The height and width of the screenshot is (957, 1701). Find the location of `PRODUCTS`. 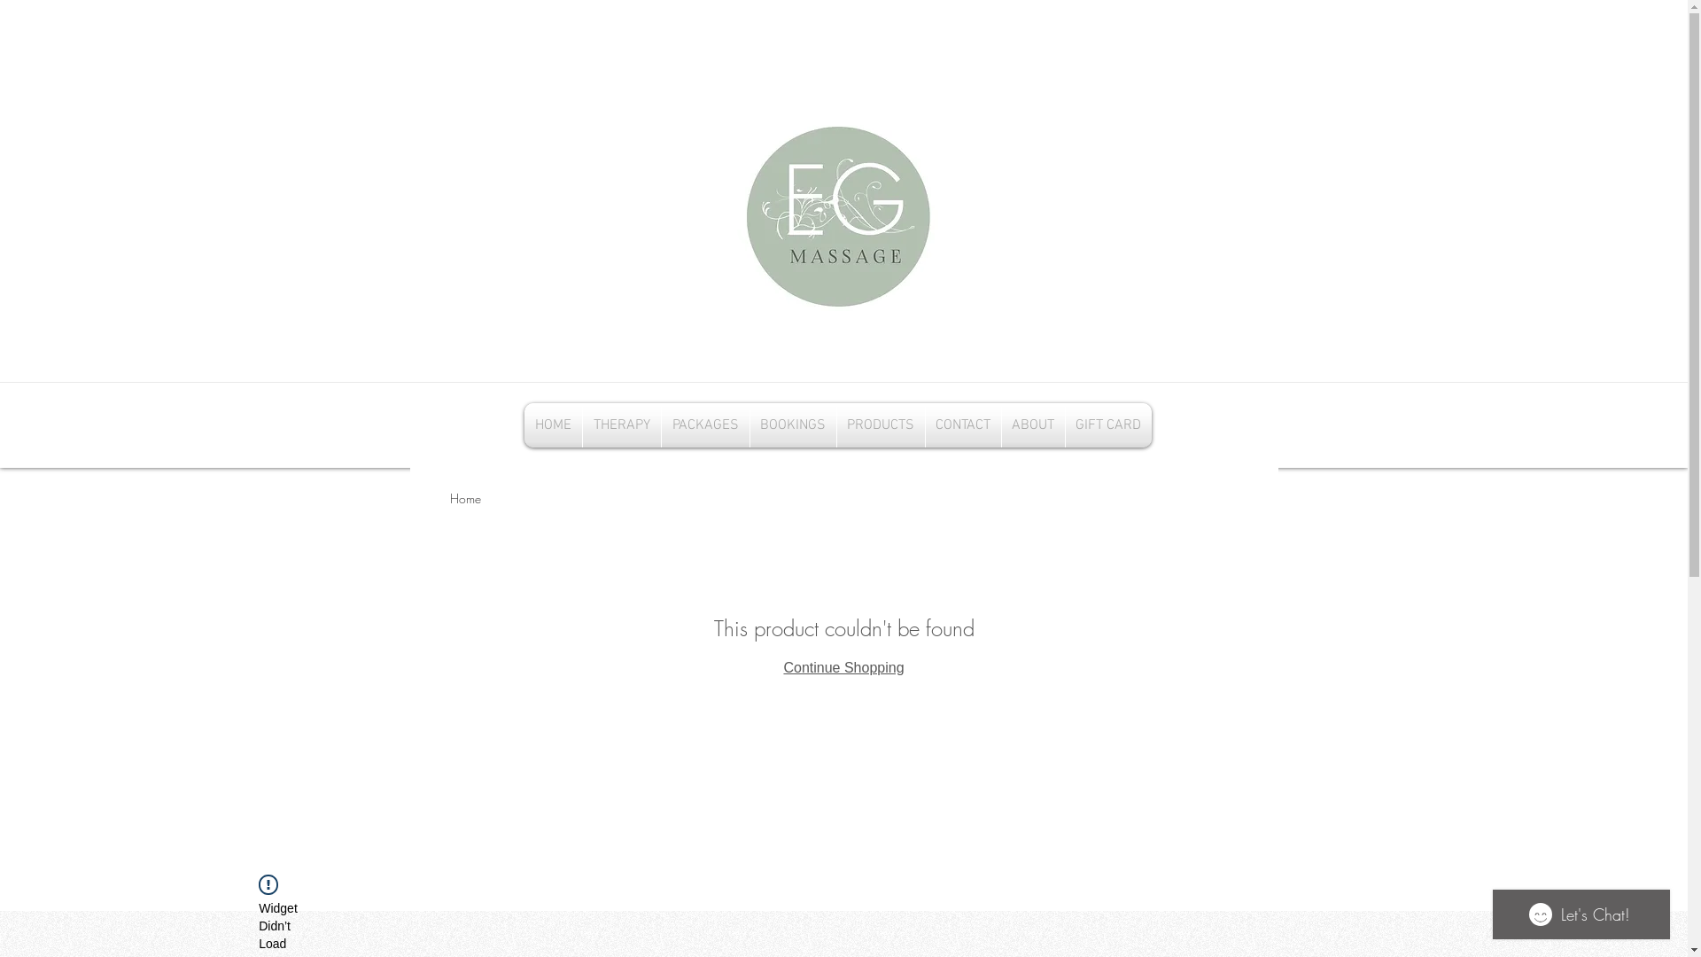

PRODUCTS is located at coordinates (881, 425).